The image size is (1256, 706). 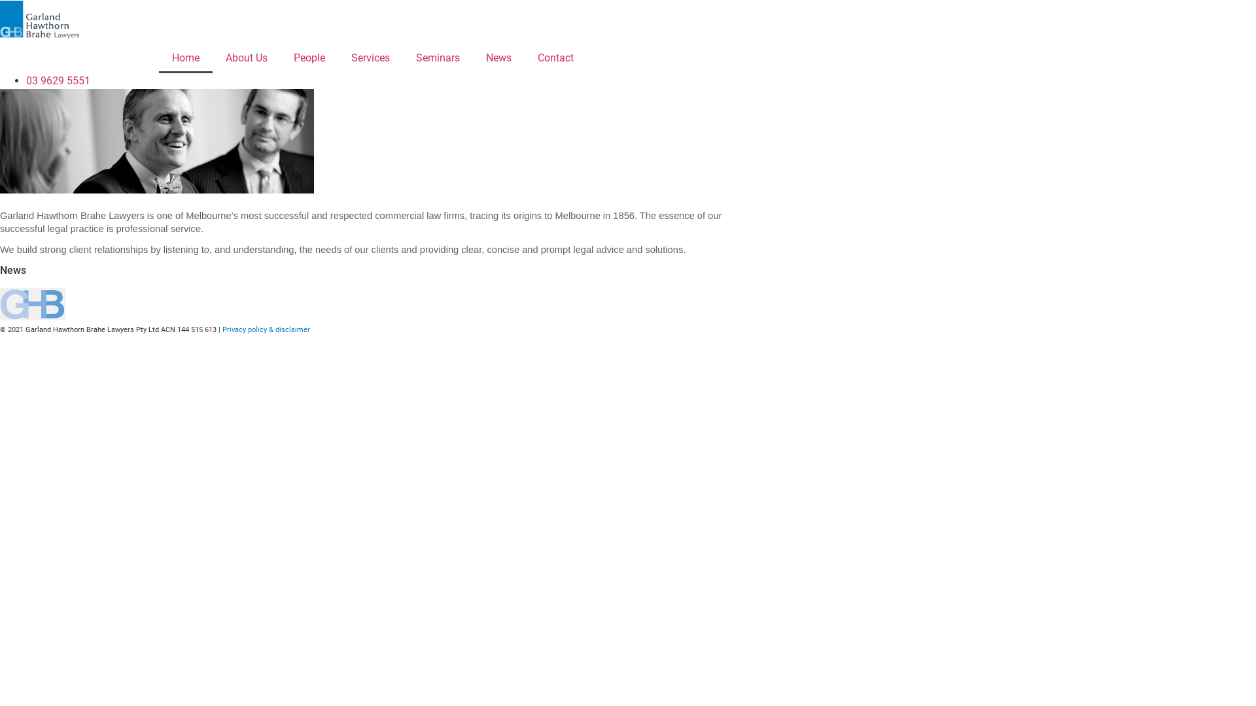 I want to click on Services, so click(x=370, y=58).